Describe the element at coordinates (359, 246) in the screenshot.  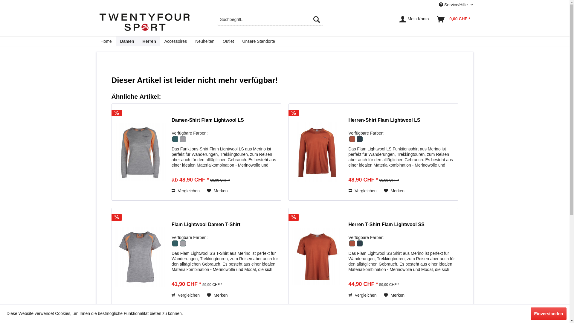
I see `Denim Blau 02` at that location.